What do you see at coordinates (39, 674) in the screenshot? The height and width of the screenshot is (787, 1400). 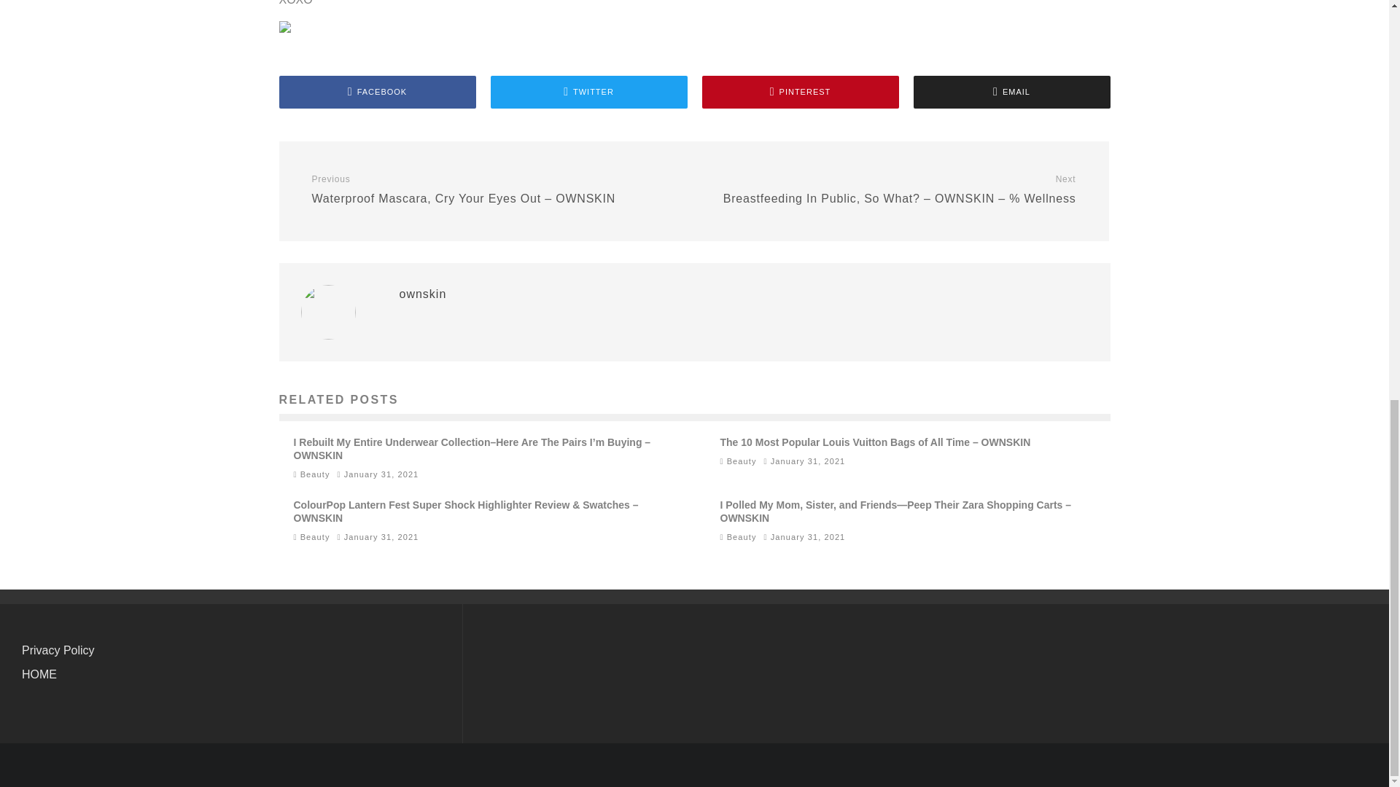 I see `HOME` at bounding box center [39, 674].